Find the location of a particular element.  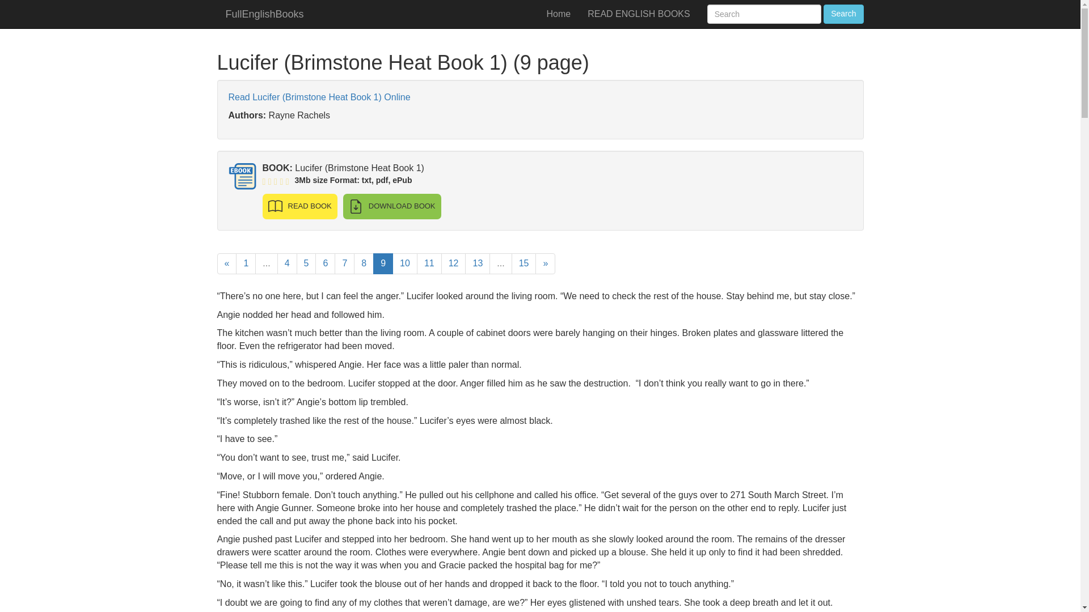

7 is located at coordinates (344, 263).